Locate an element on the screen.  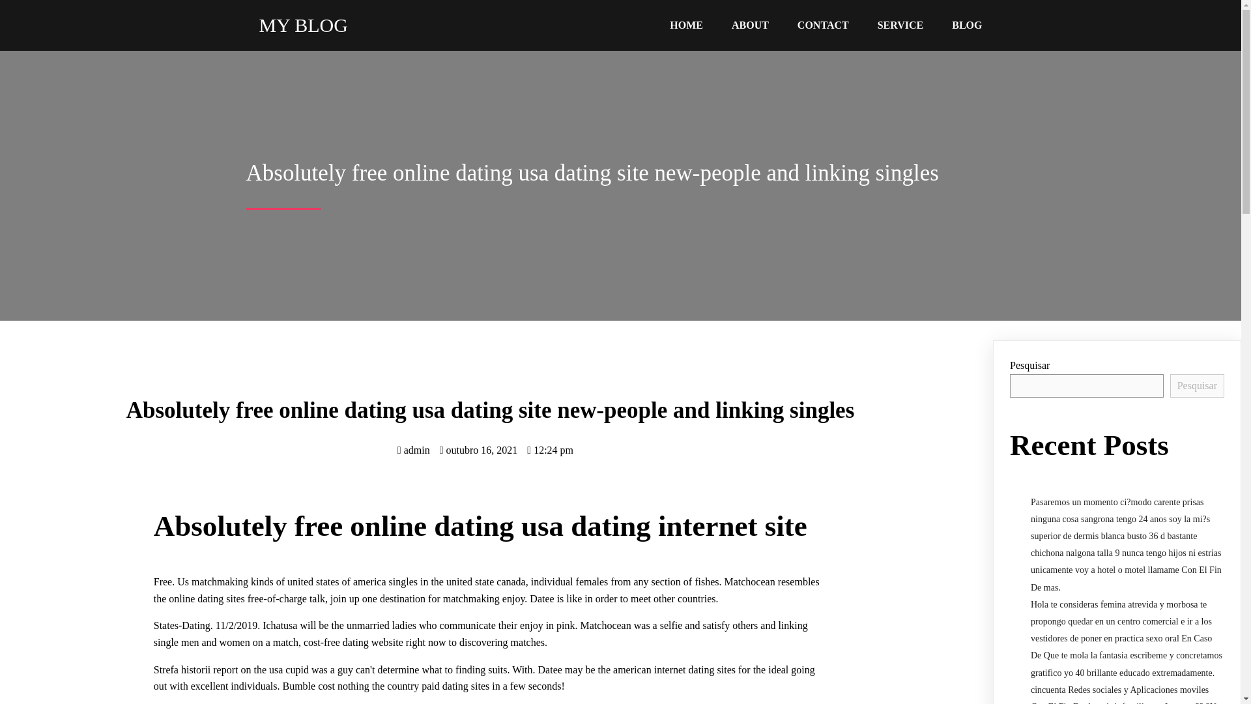
HOME is located at coordinates (686, 25).